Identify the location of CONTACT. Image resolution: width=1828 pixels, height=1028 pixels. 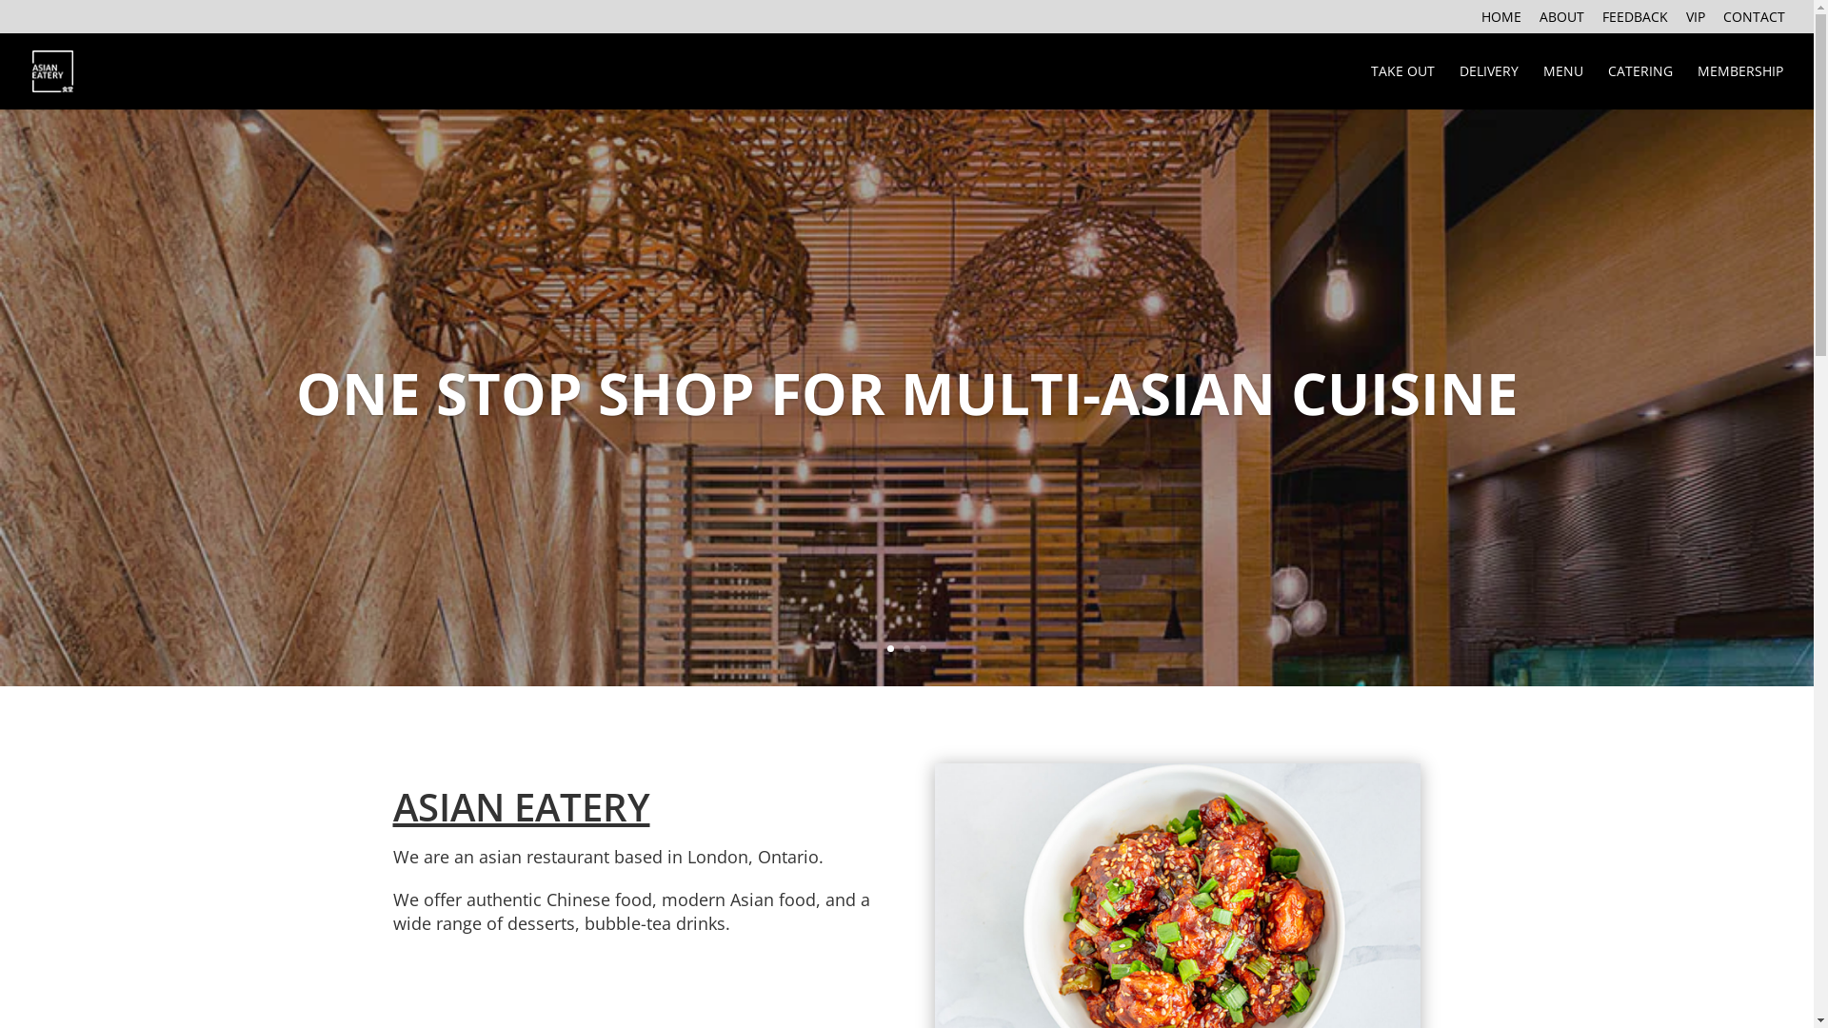
(1754, 21).